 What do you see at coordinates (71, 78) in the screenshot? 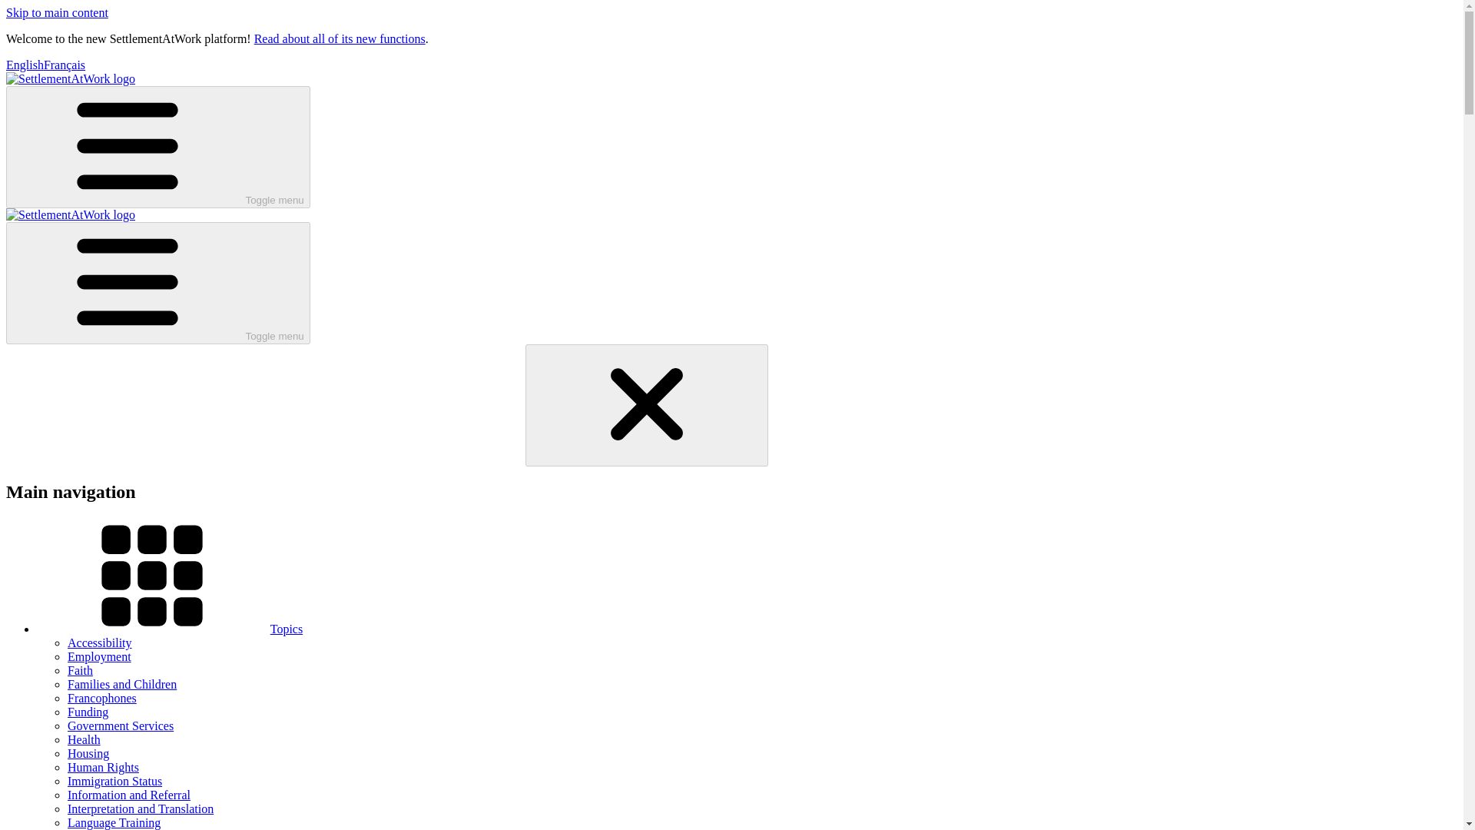
I see `Home` at bounding box center [71, 78].